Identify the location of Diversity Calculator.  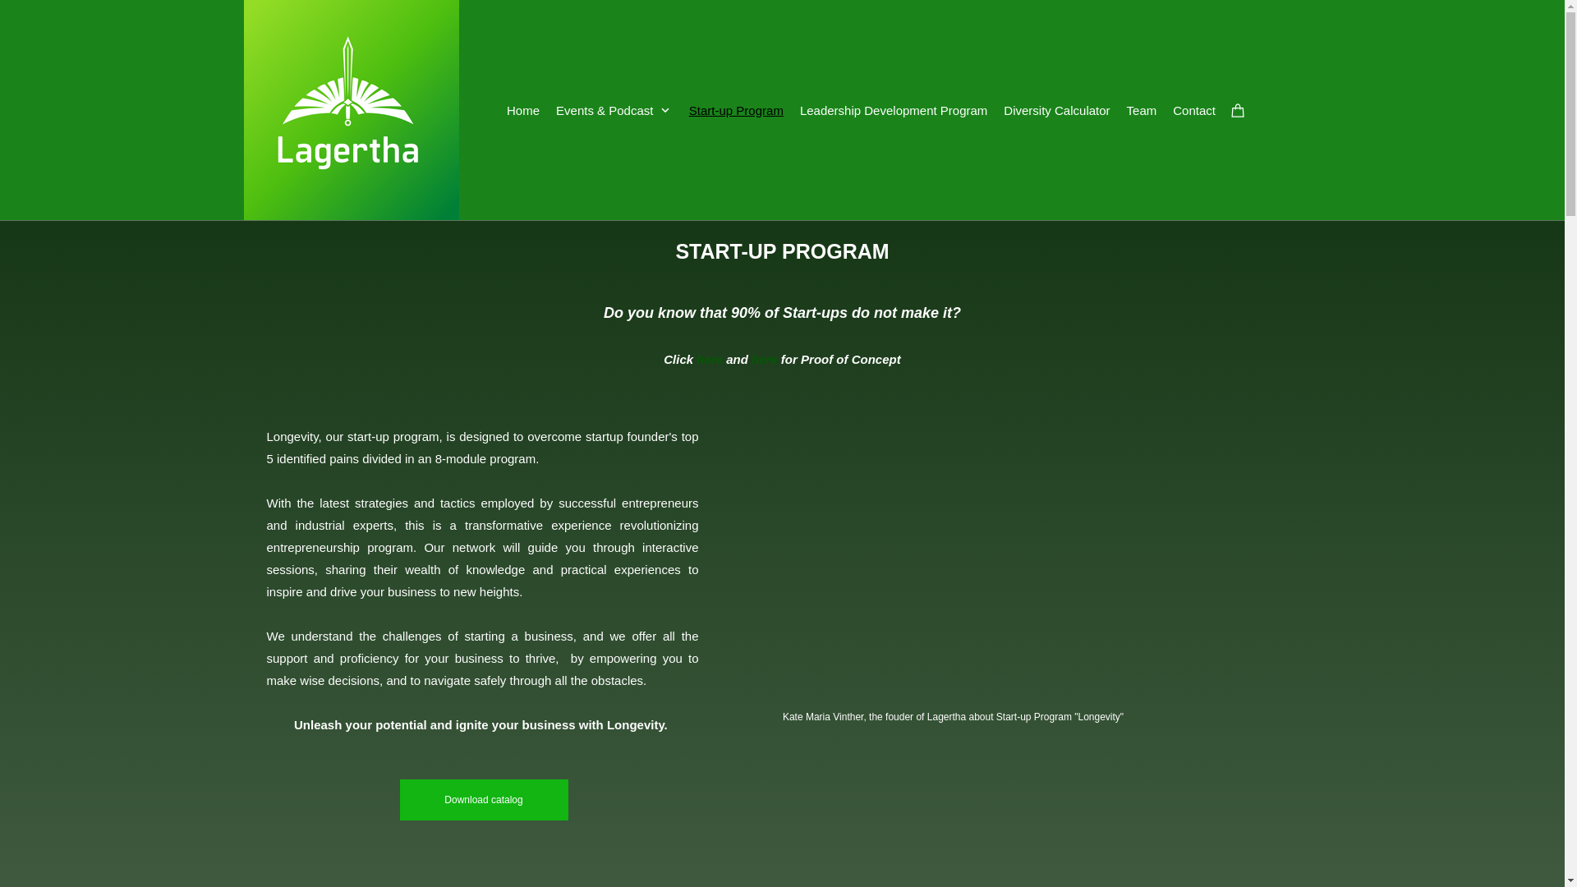
(1060, 110).